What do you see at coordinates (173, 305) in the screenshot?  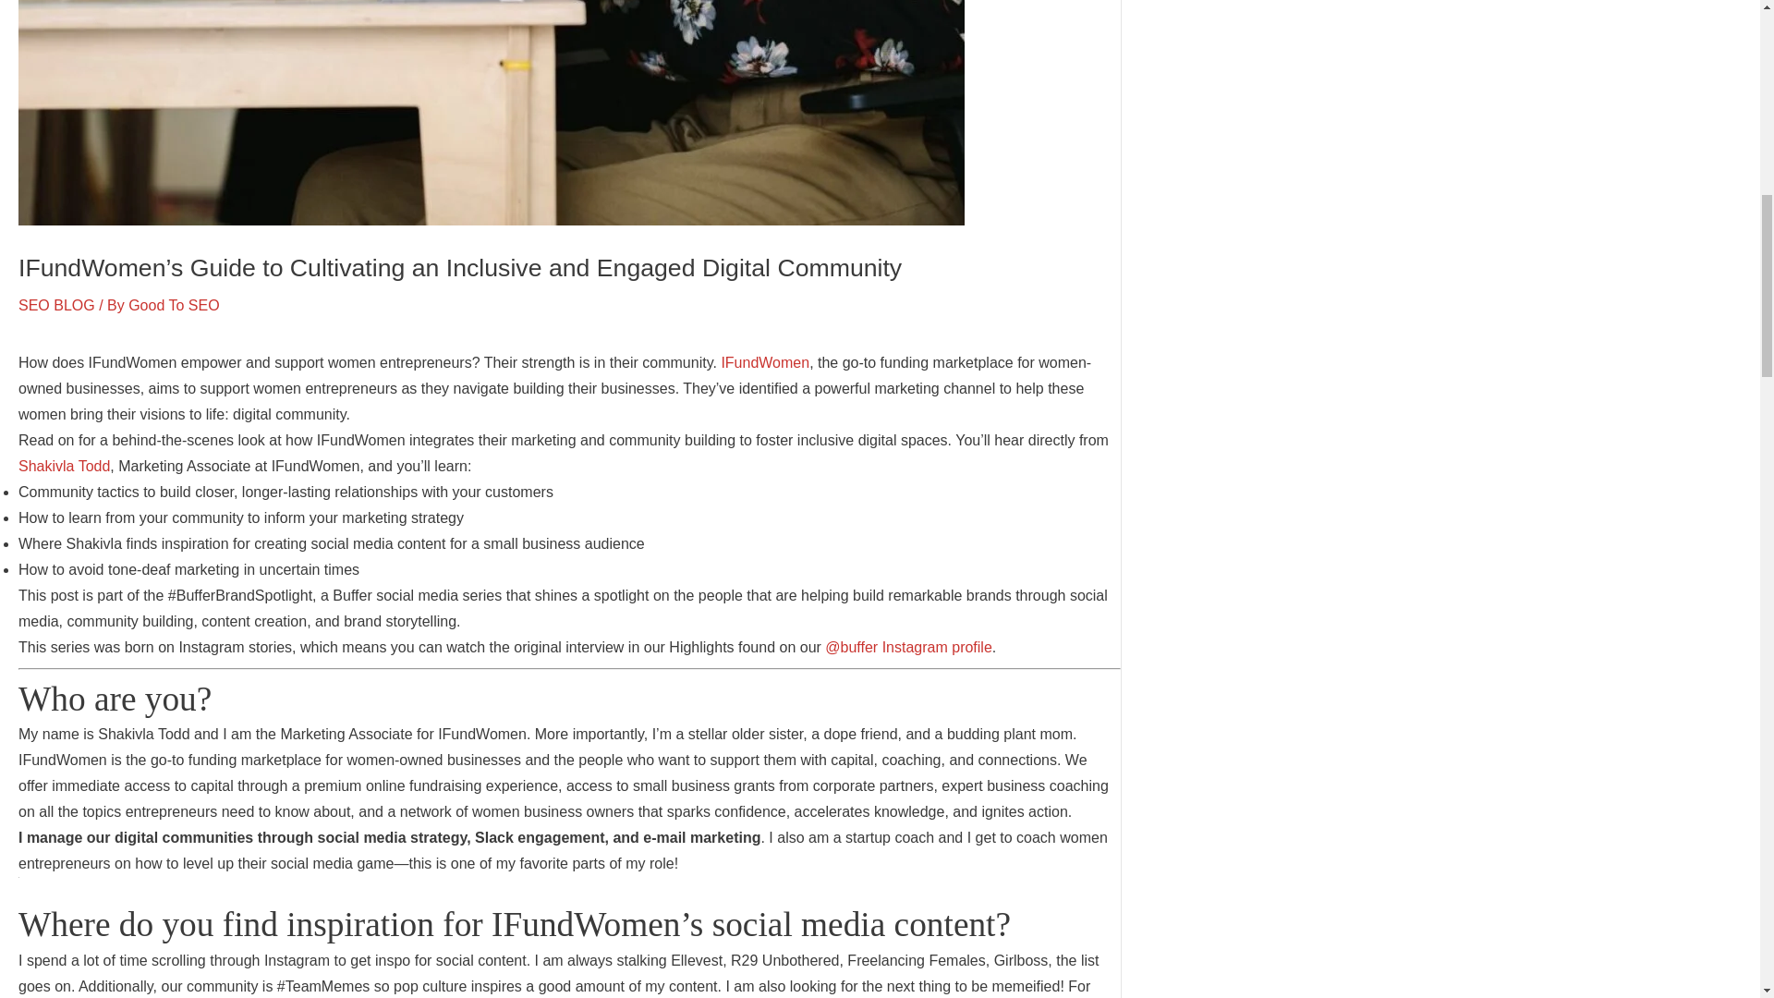 I see `Good To SEO` at bounding box center [173, 305].